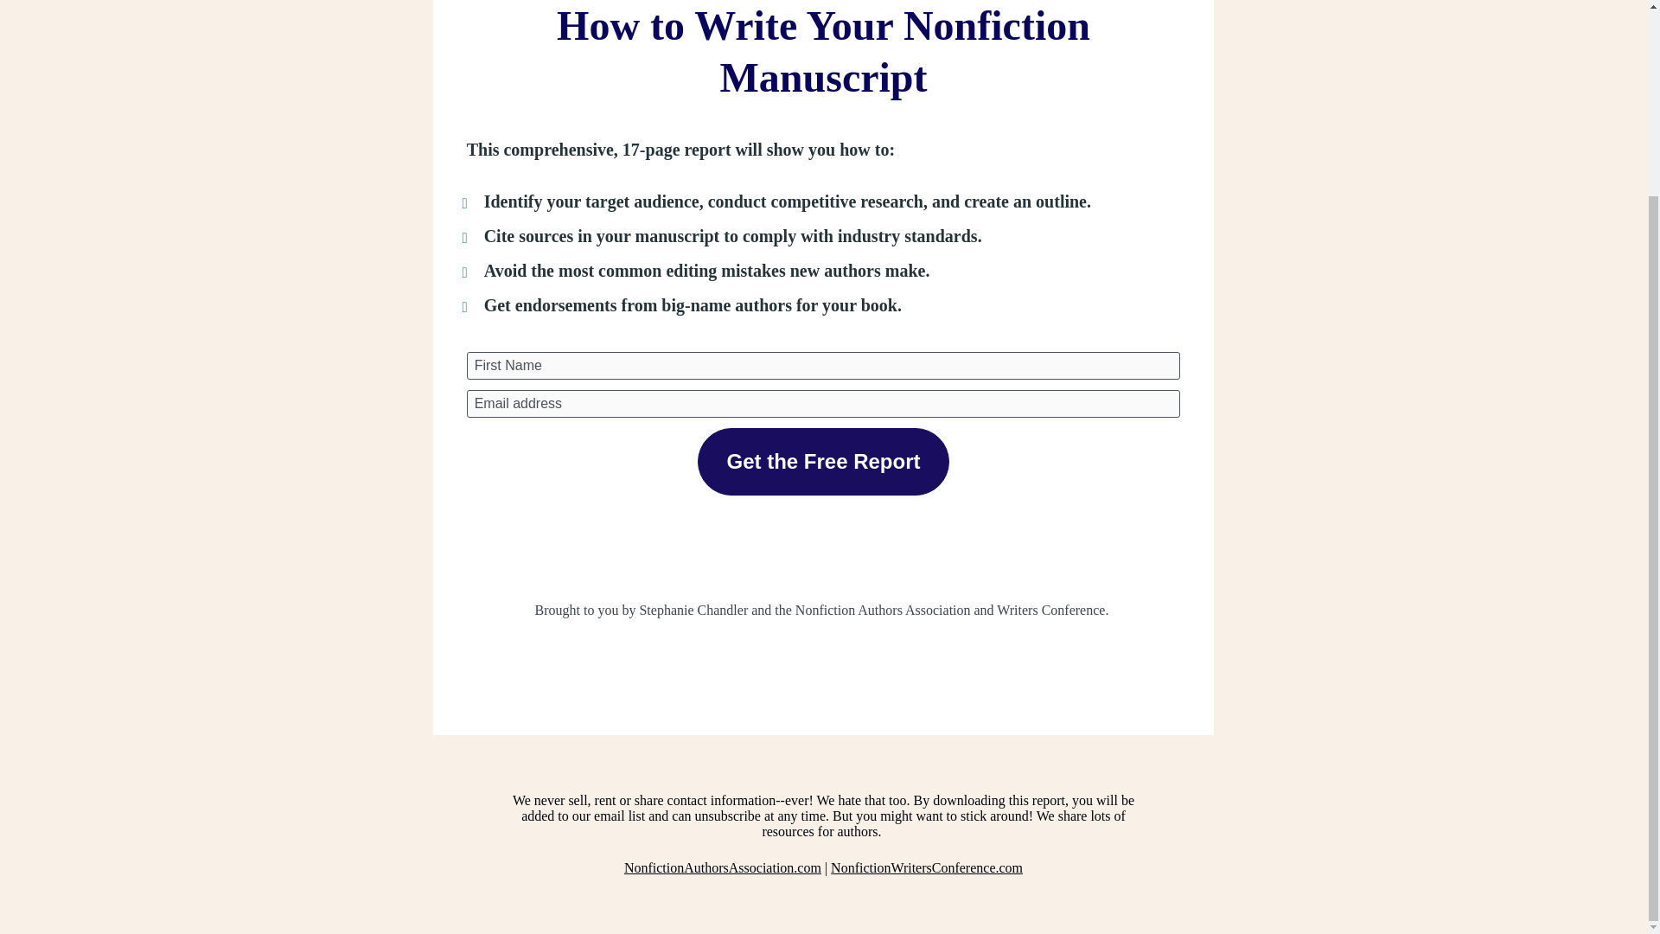 The width and height of the screenshot is (1660, 934). Describe the element at coordinates (927, 867) in the screenshot. I see `NonfictionWritersConference.com` at that location.